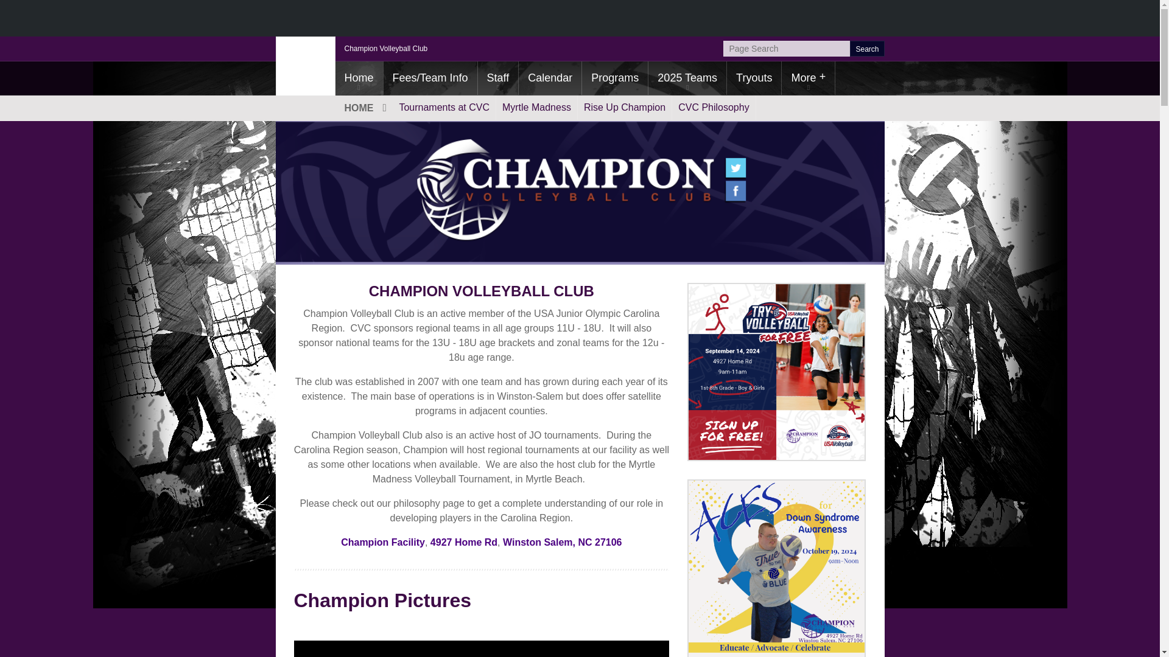  Describe the element at coordinates (498, 78) in the screenshot. I see `Staff` at that location.